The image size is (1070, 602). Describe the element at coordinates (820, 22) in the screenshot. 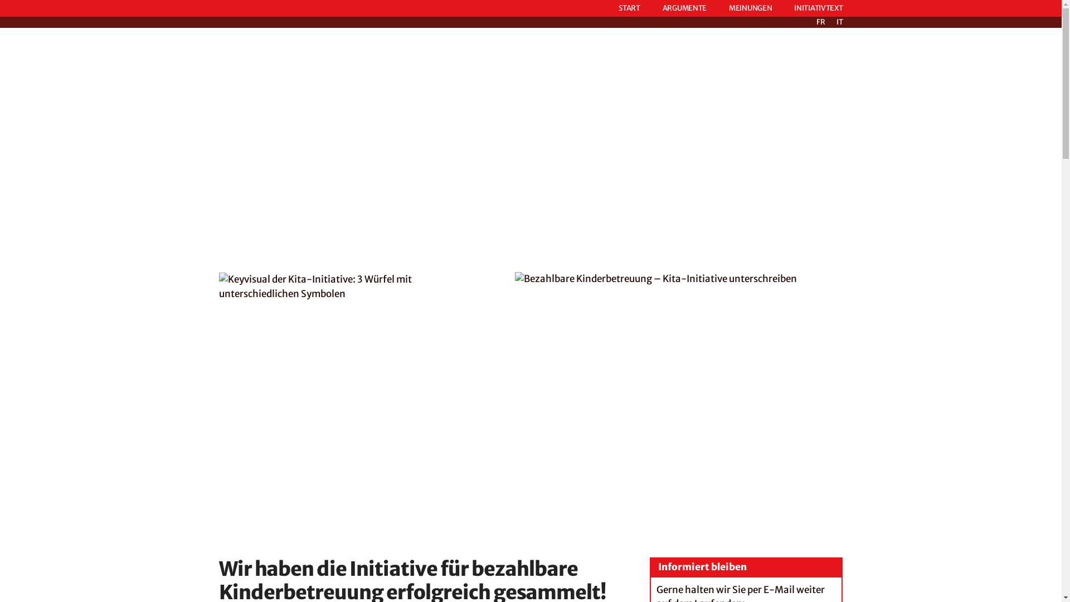

I see `FR` at that location.